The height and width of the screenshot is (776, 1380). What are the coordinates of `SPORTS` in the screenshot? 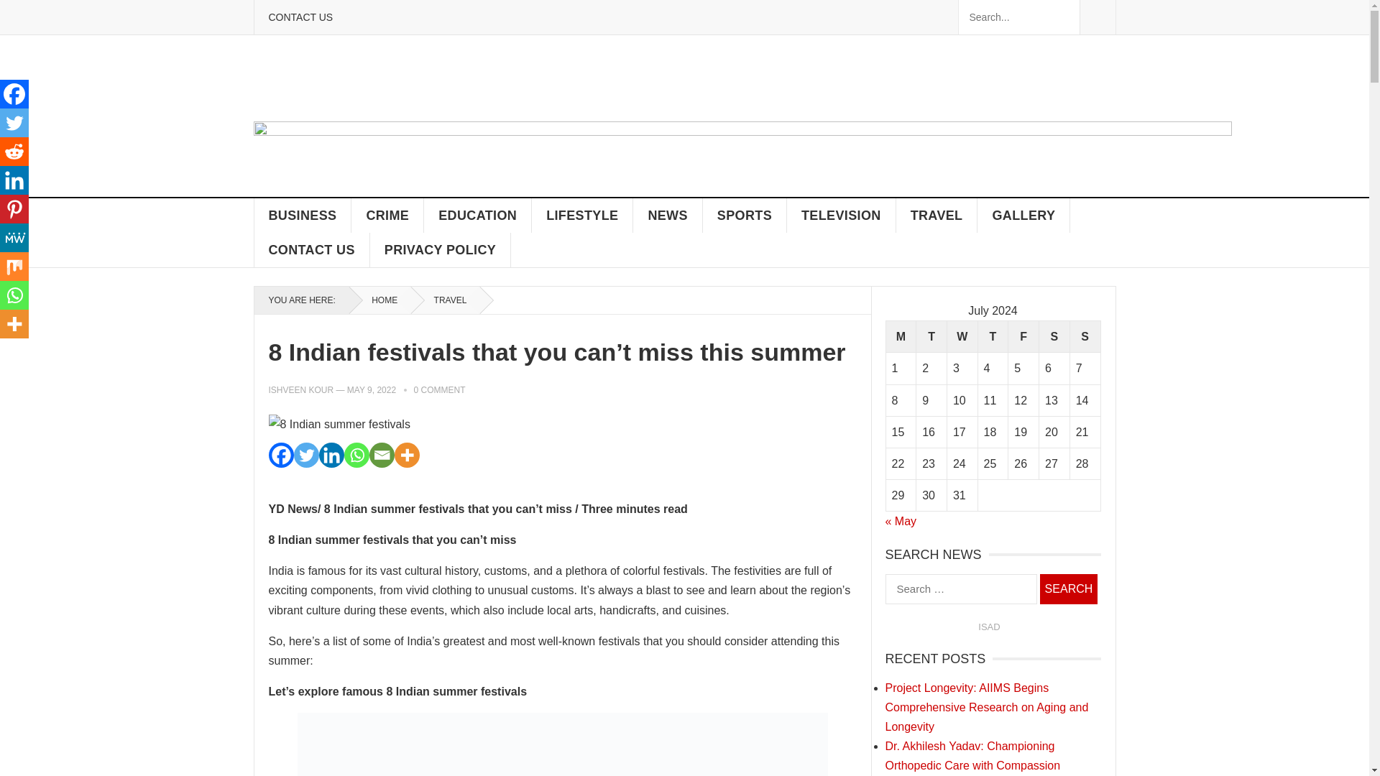 It's located at (745, 216).